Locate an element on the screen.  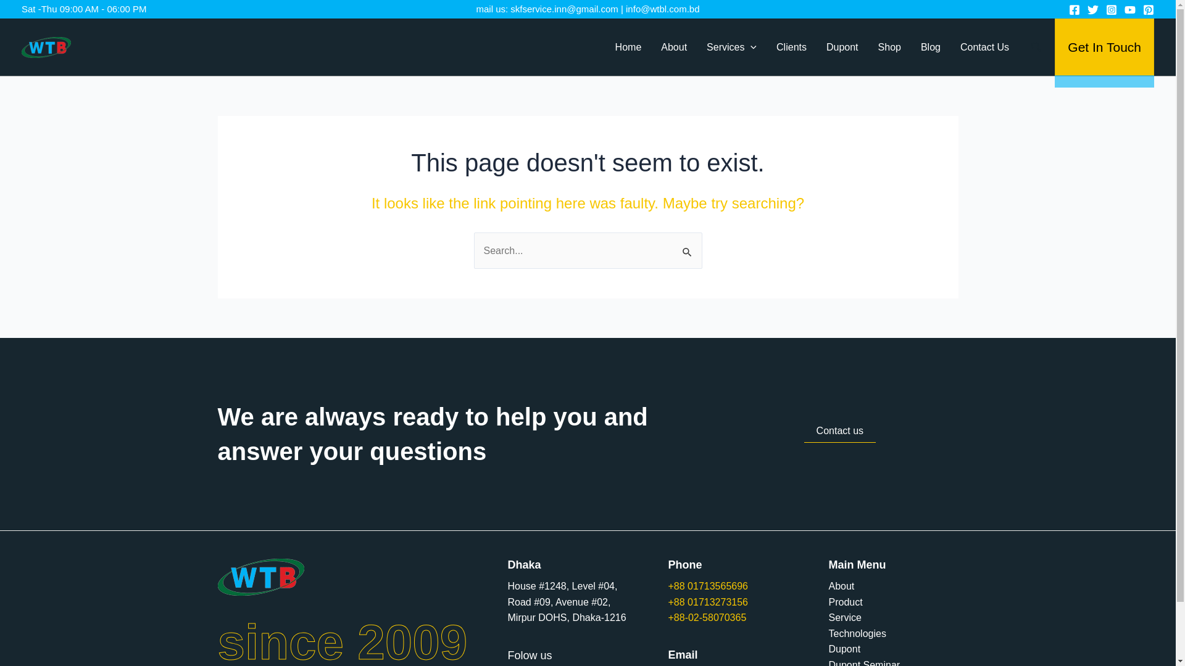
Services is located at coordinates (732, 47).